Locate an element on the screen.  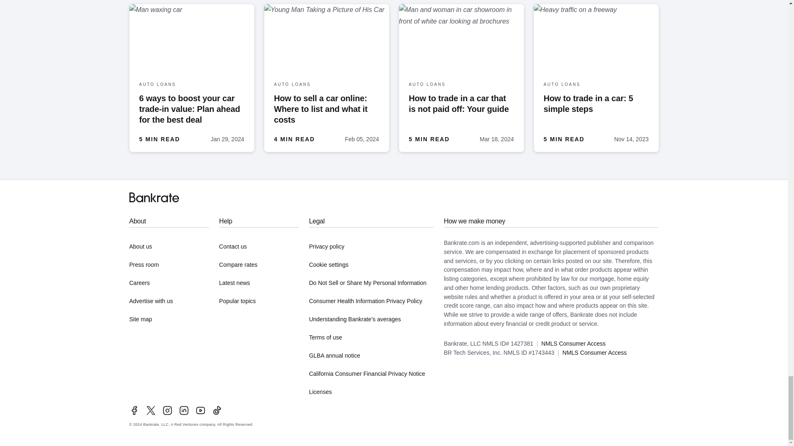
Twitter logo is located at coordinates (151, 410).